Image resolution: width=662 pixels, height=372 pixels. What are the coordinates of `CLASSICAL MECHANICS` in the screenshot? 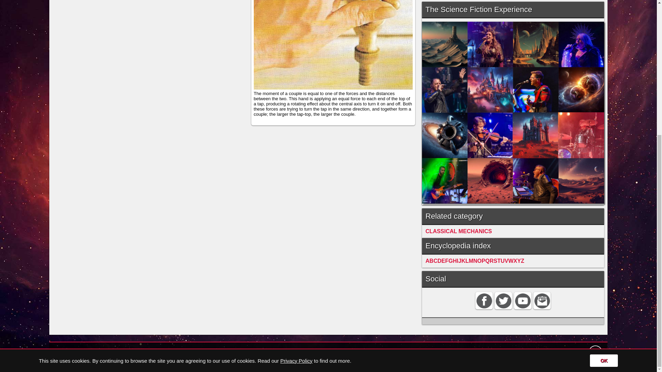 It's located at (459, 231).